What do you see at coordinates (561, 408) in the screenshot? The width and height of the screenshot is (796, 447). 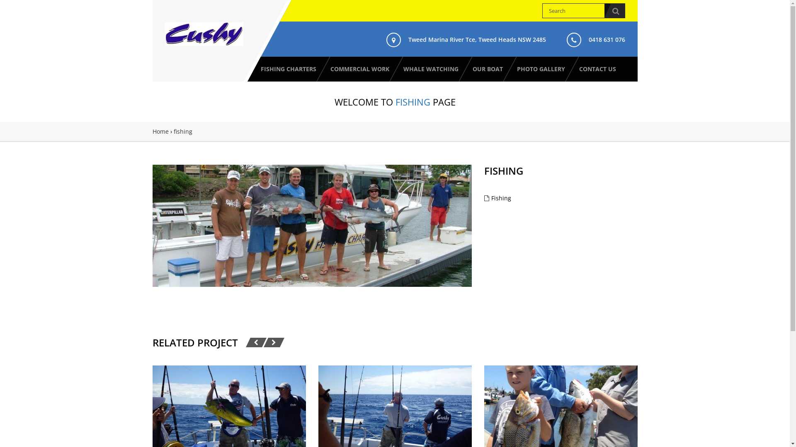 I see `fishing` at bounding box center [561, 408].